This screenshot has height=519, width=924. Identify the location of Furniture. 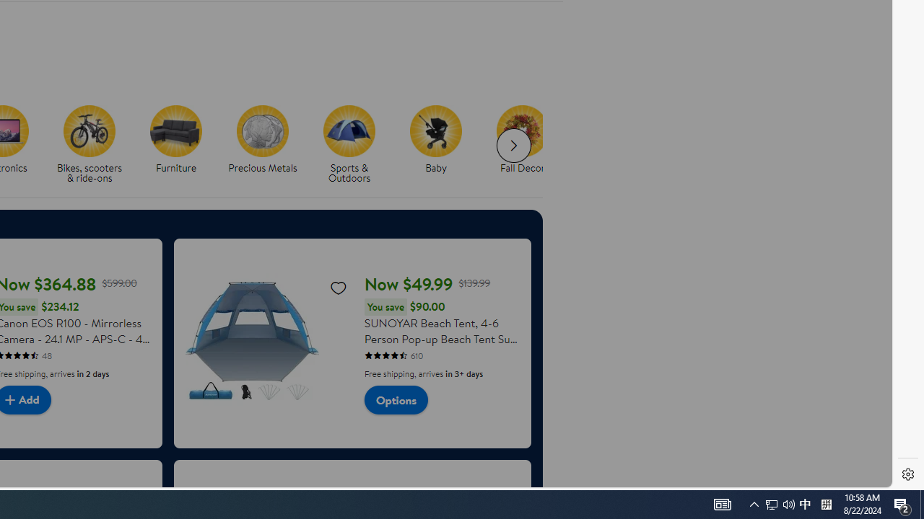
(176, 130).